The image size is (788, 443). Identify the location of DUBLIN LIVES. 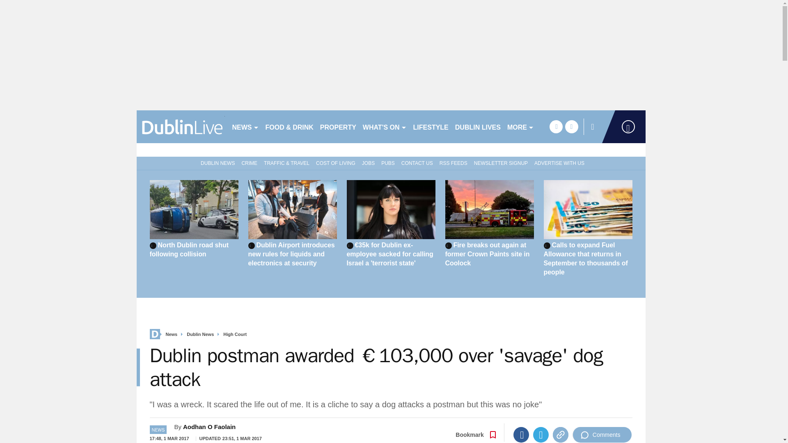
(478, 126).